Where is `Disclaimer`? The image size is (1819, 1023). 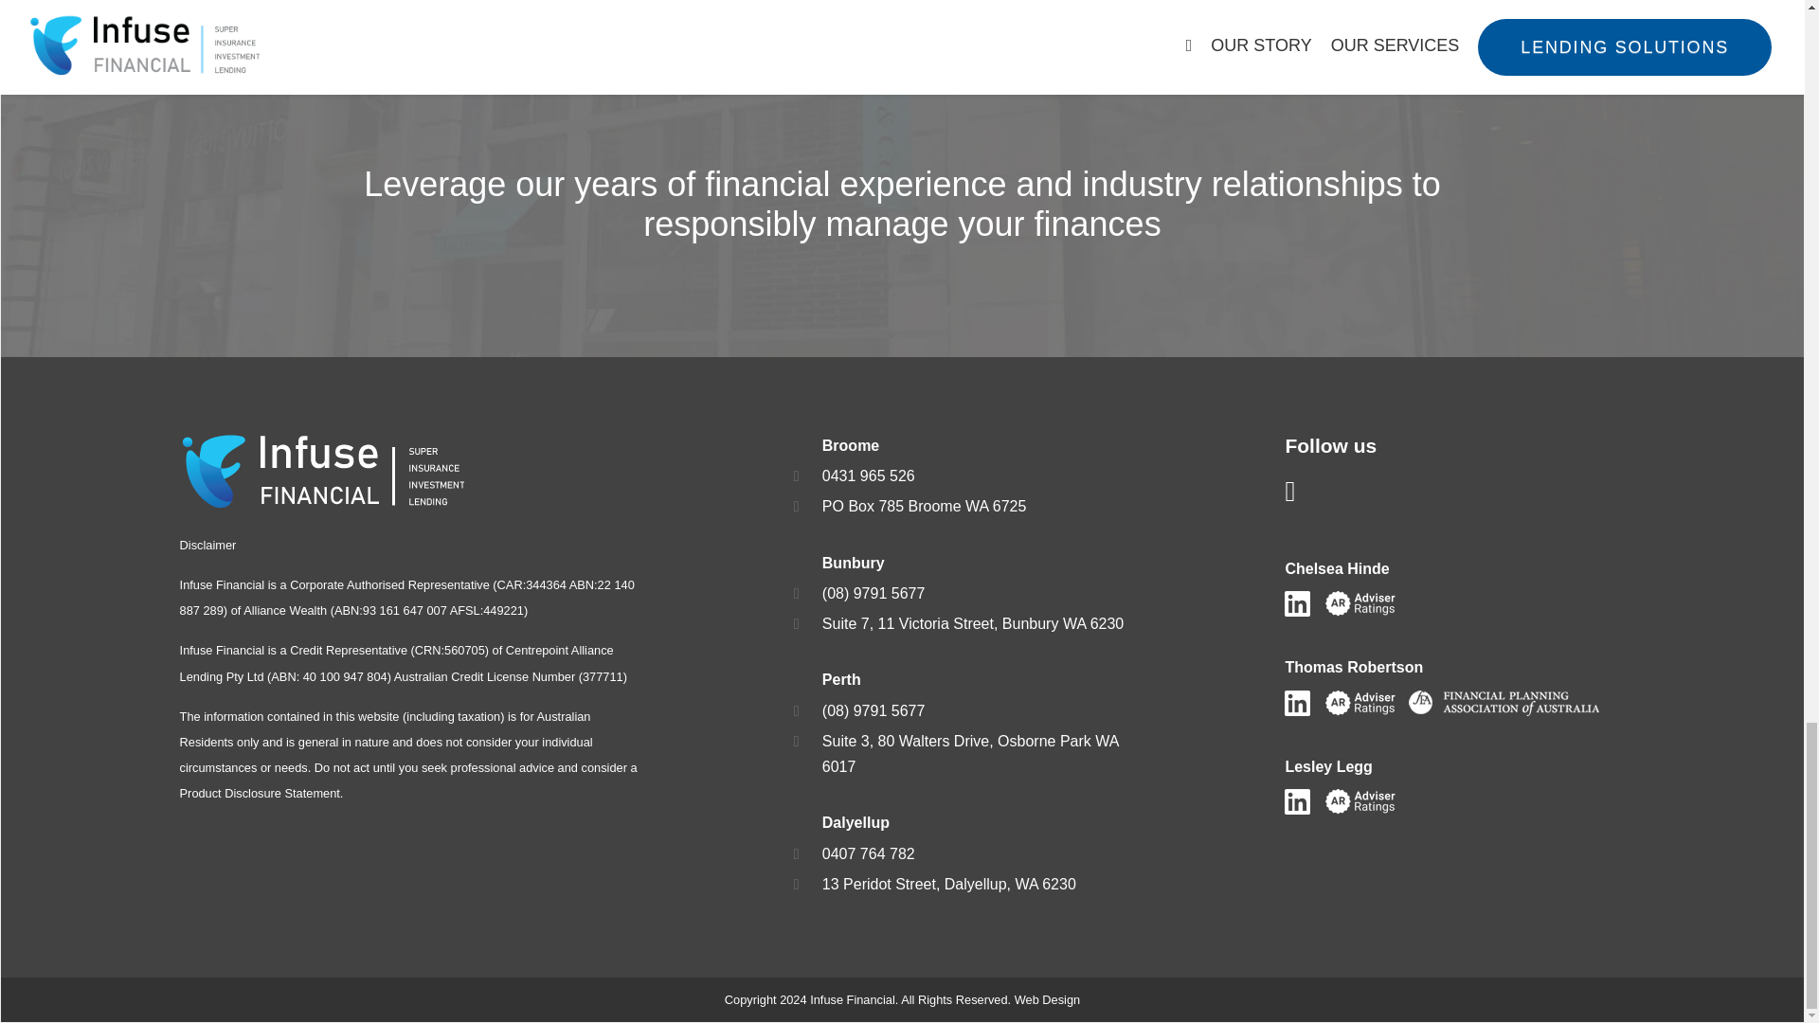
Disclaimer is located at coordinates (208, 546).